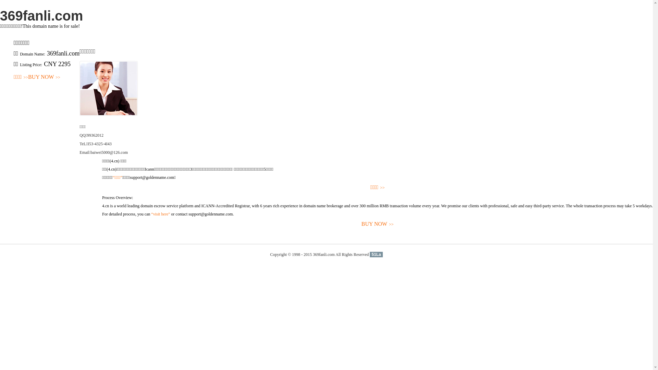 This screenshot has width=658, height=370. What do you see at coordinates (44, 77) in the screenshot?
I see `BUY NOW>>` at bounding box center [44, 77].